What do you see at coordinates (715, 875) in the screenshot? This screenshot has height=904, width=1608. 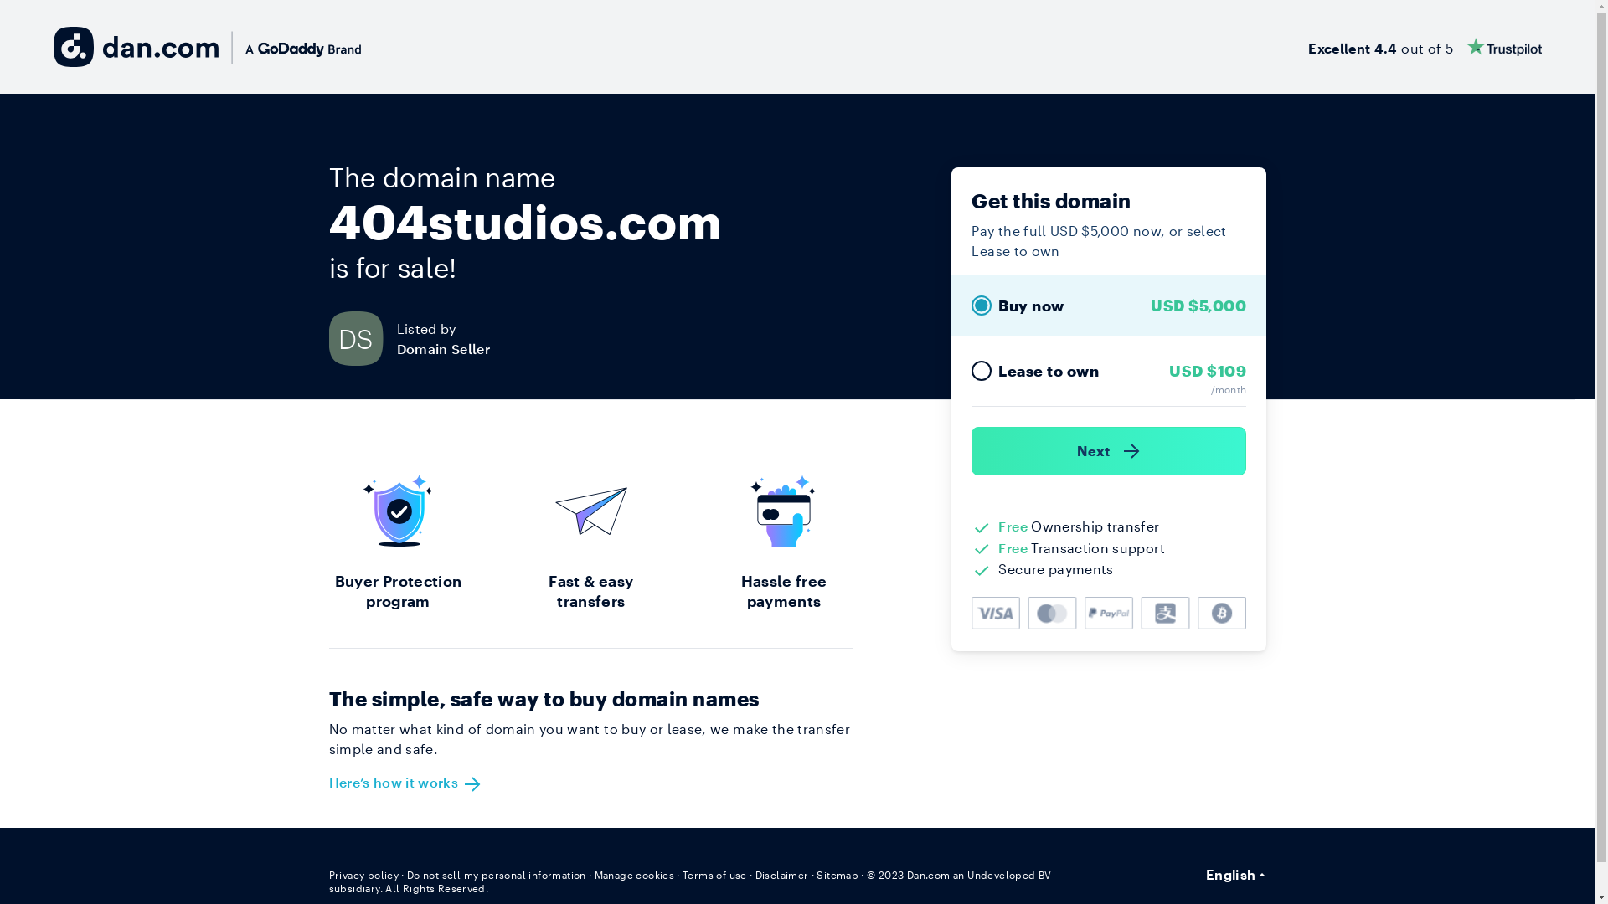 I see `Terms of use` at bounding box center [715, 875].